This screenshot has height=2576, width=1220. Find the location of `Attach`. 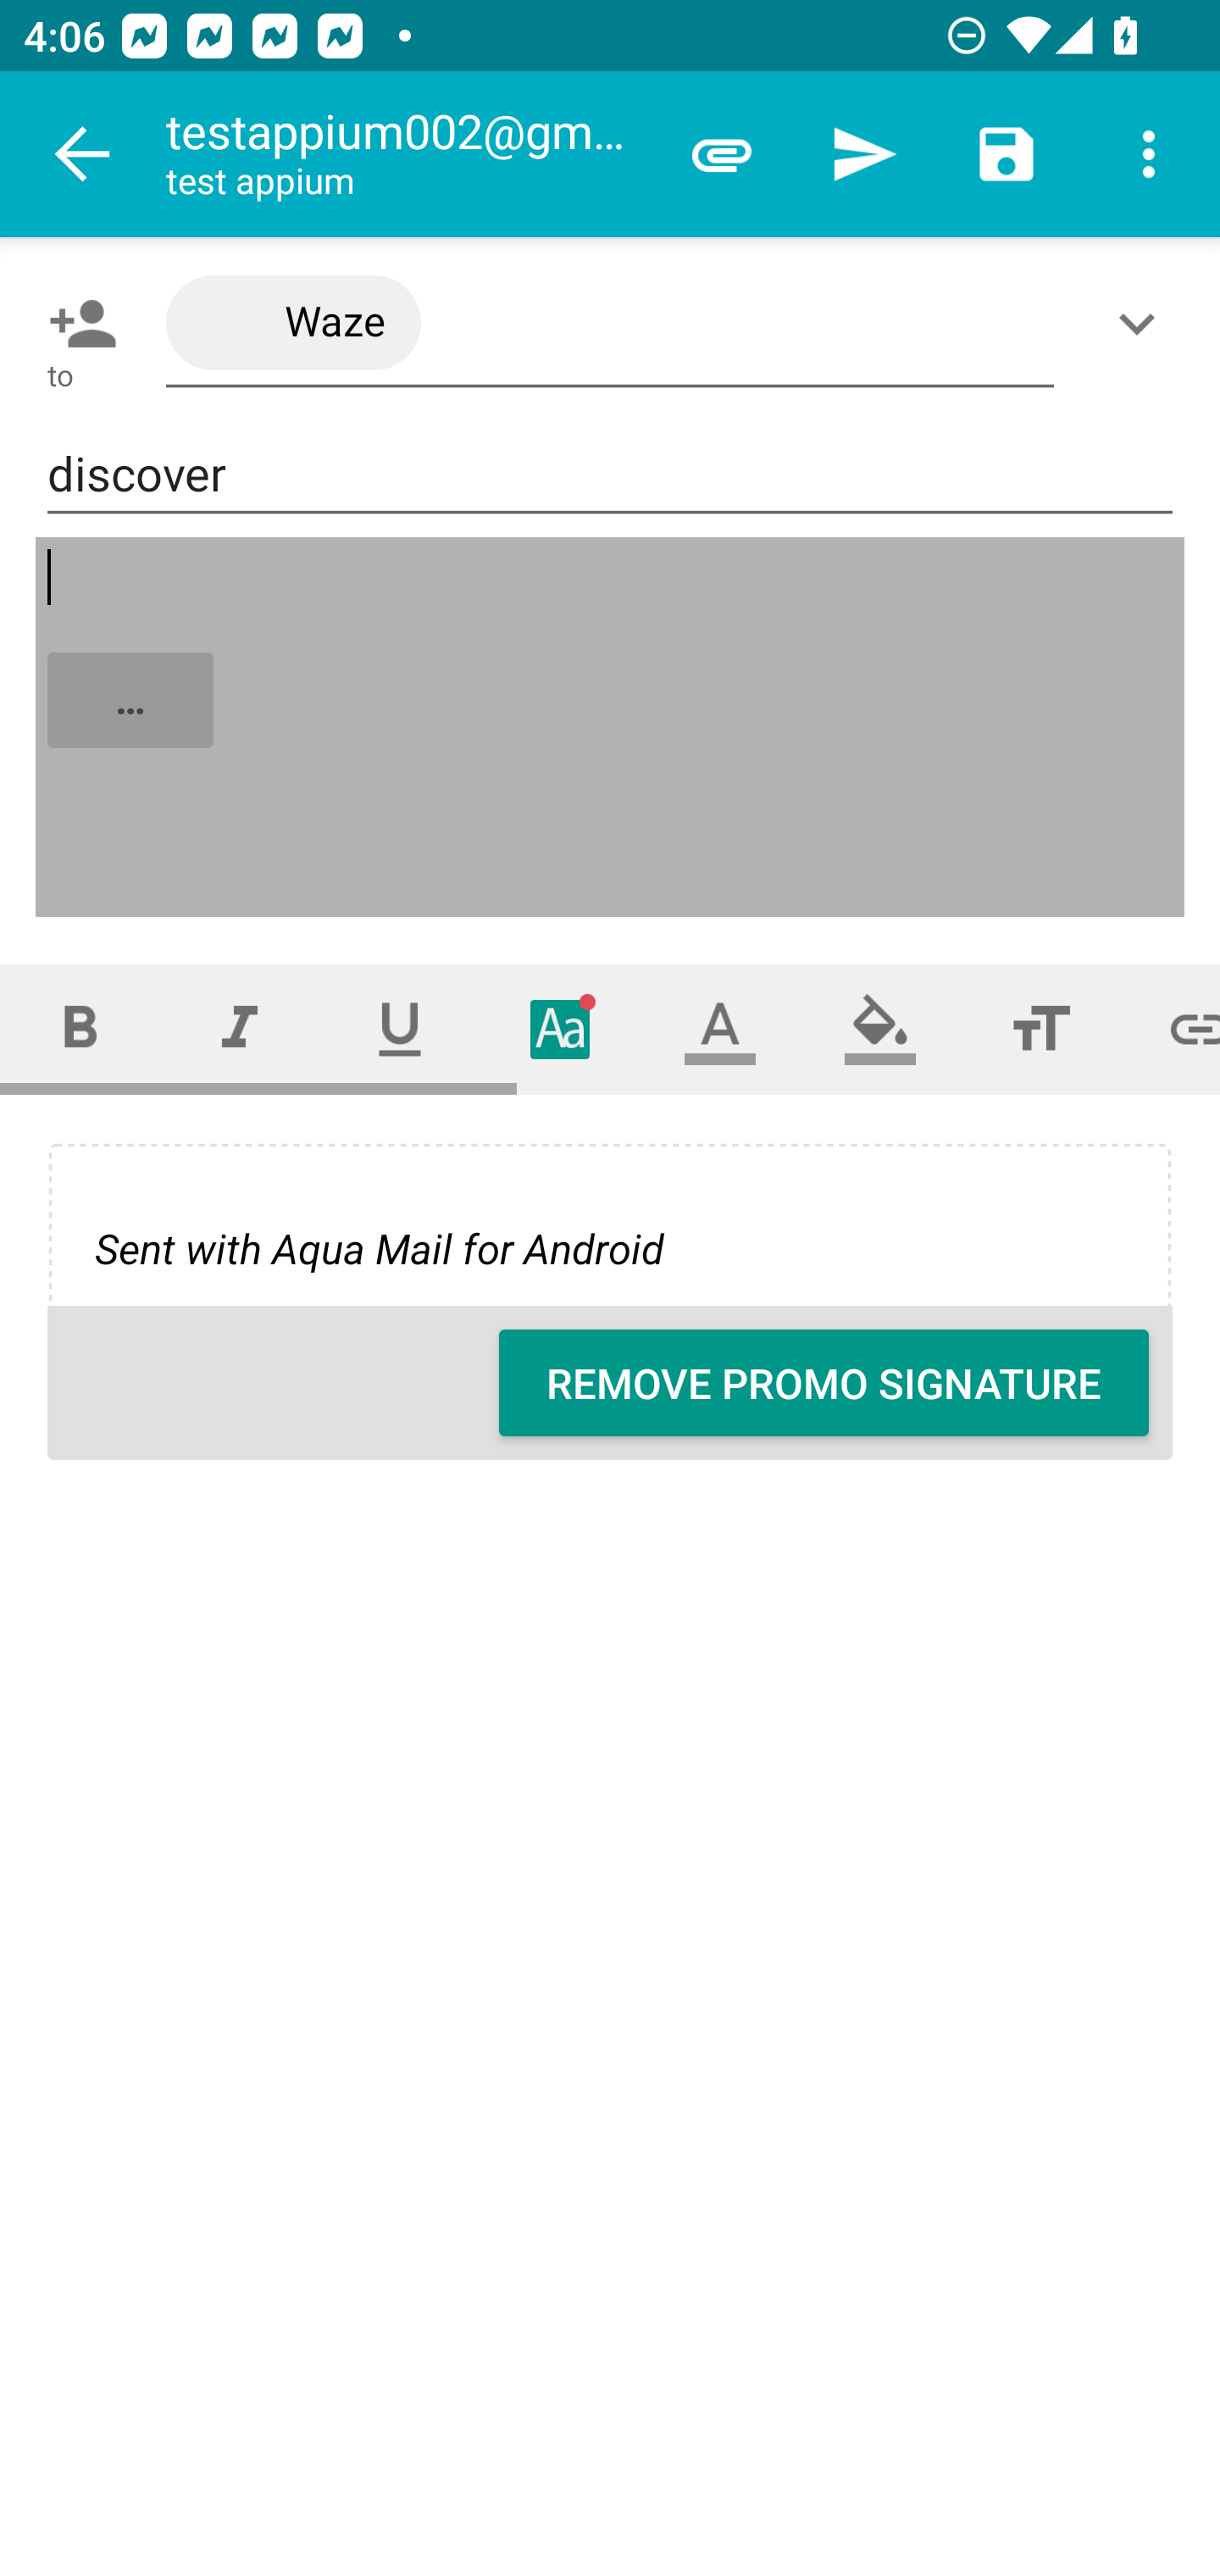

Attach is located at coordinates (722, 154).